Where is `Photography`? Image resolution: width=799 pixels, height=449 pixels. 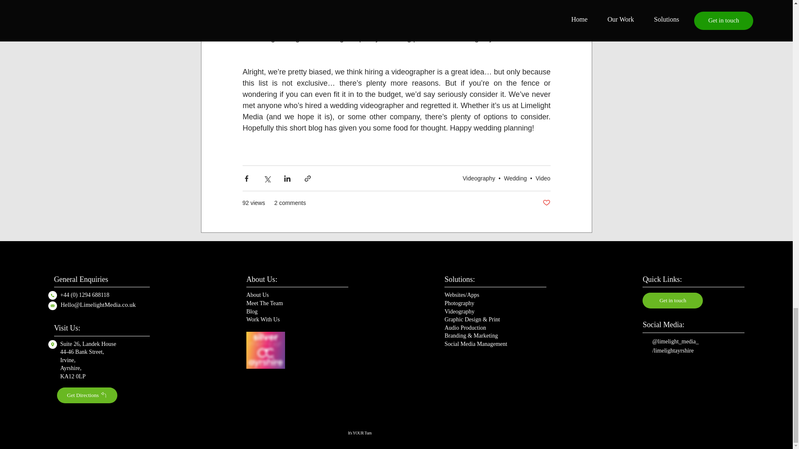 Photography is located at coordinates (459, 303).